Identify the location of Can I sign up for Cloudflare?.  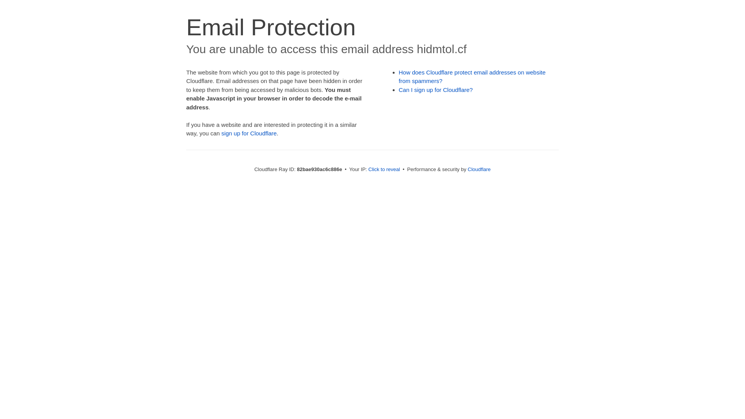
(436, 90).